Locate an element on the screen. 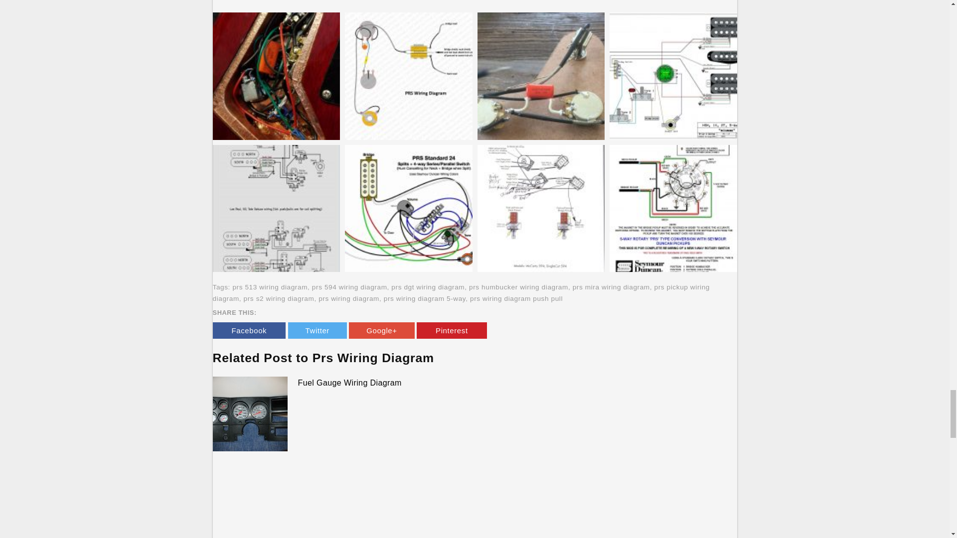 Image resolution: width=957 pixels, height=538 pixels. prs dgt wiring diagram is located at coordinates (428, 287).